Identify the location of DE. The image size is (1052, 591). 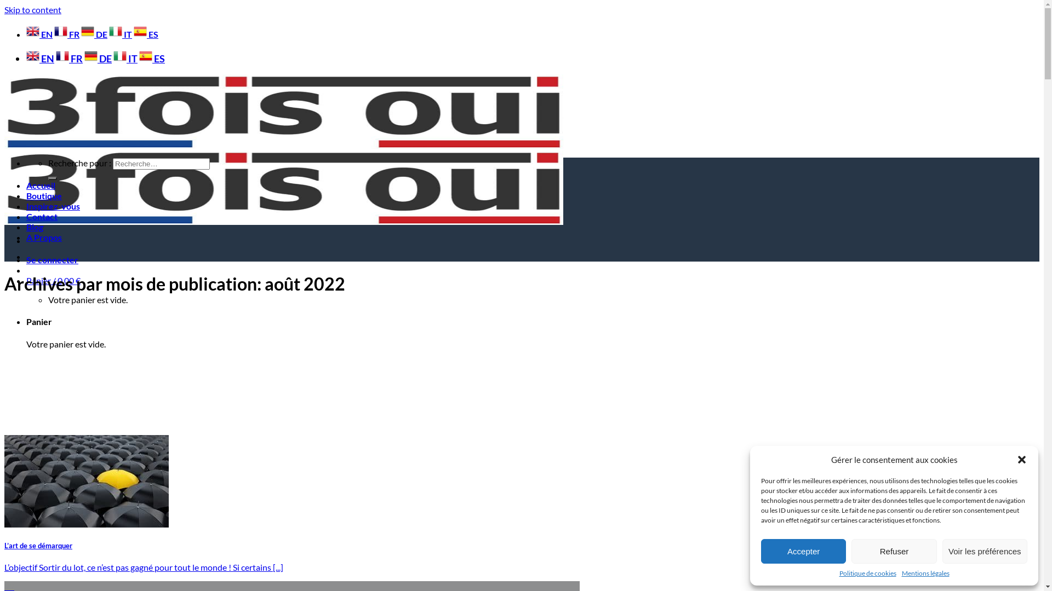
(94, 34).